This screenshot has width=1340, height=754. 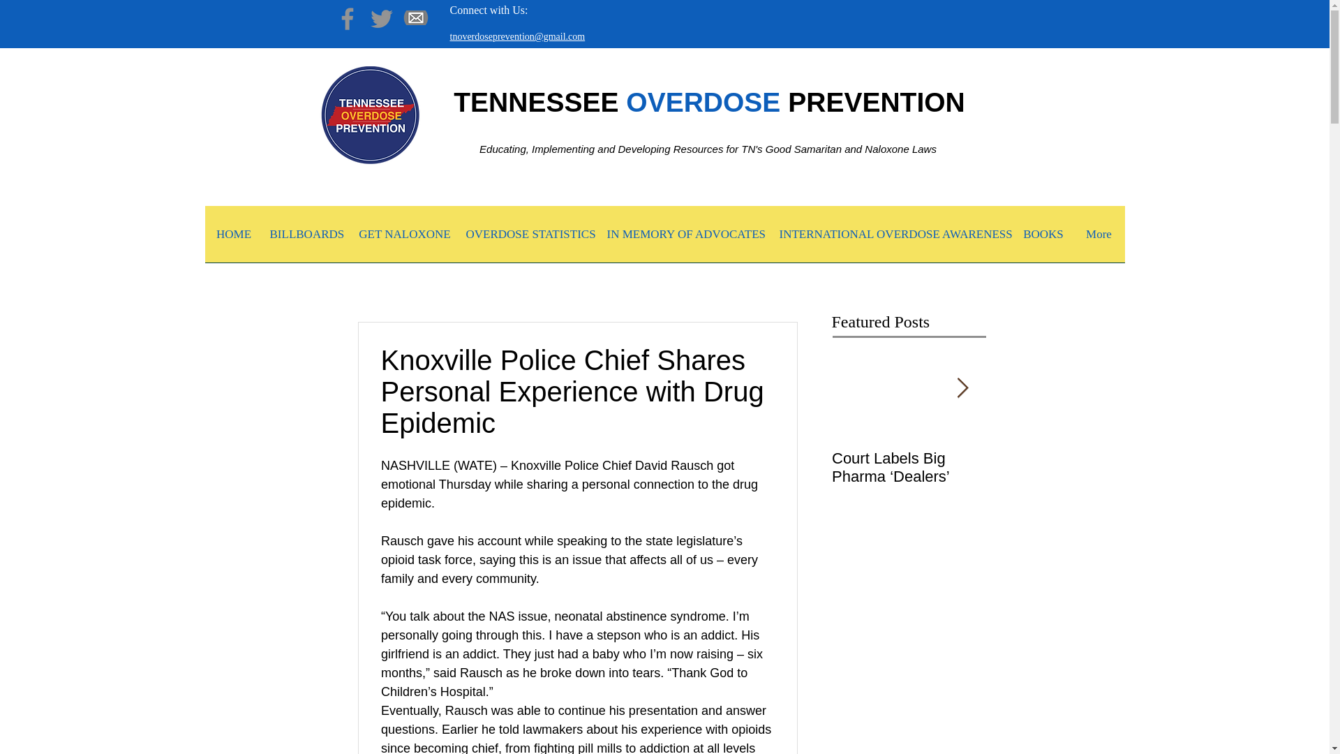 I want to click on OVERDOSE STATISTICS, so click(x=530, y=238).